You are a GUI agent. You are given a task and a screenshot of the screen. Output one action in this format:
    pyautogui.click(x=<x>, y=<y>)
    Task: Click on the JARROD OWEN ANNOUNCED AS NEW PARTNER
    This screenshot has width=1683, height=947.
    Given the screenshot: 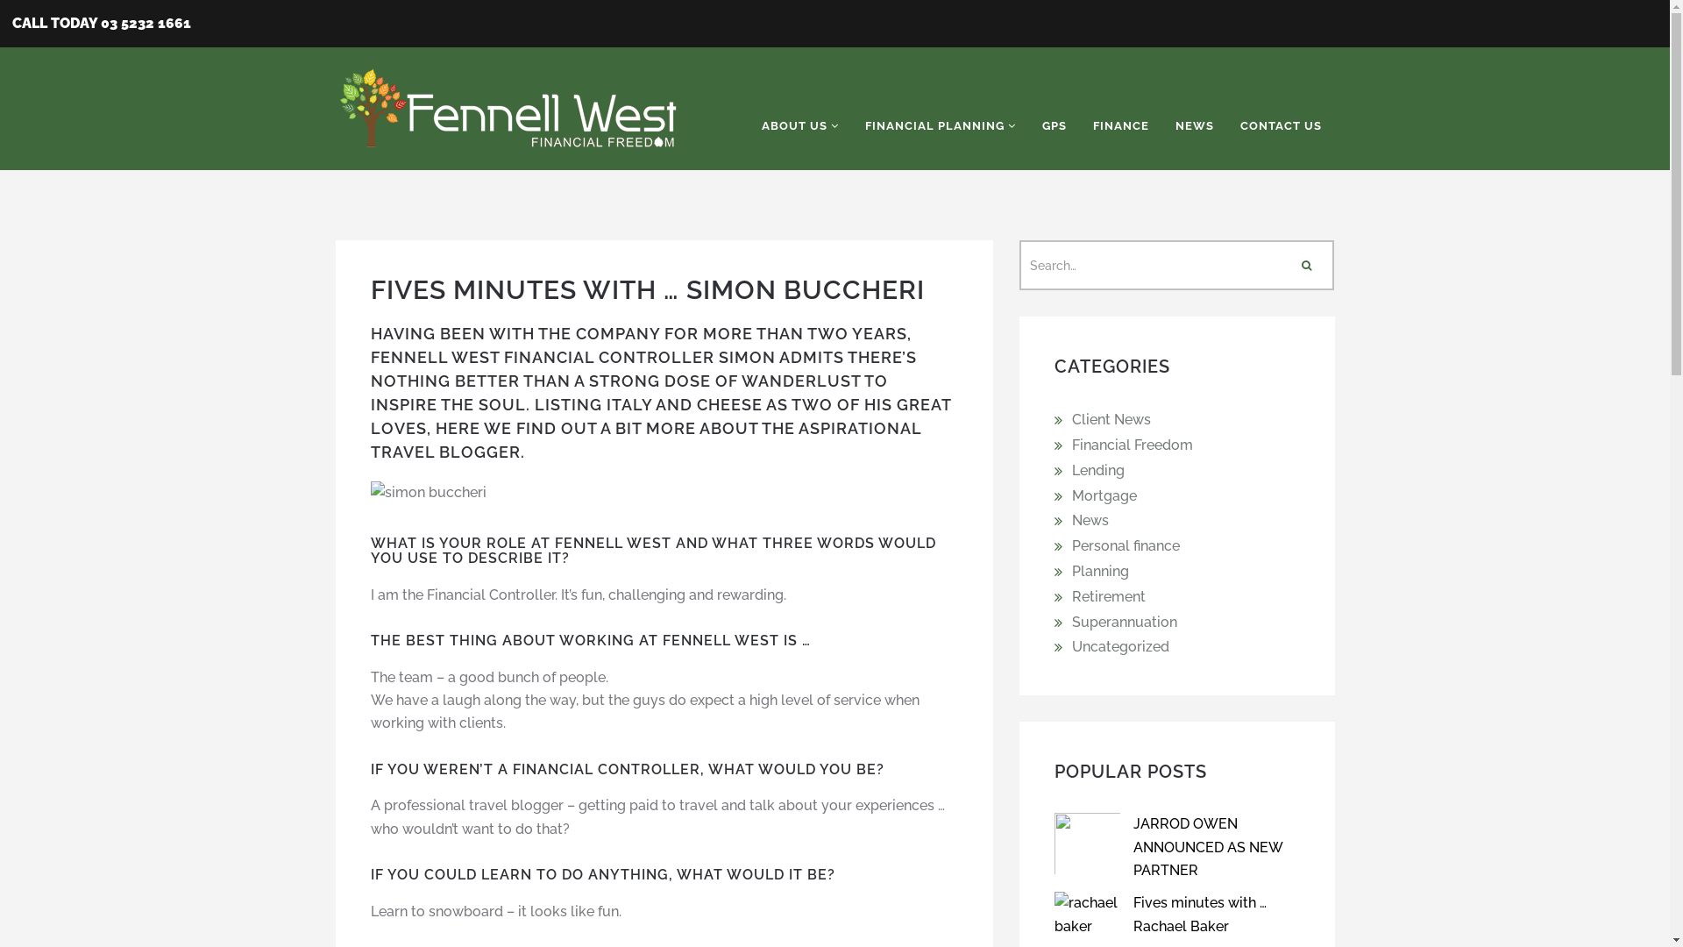 What is the action you would take?
    pyautogui.click(x=1207, y=847)
    